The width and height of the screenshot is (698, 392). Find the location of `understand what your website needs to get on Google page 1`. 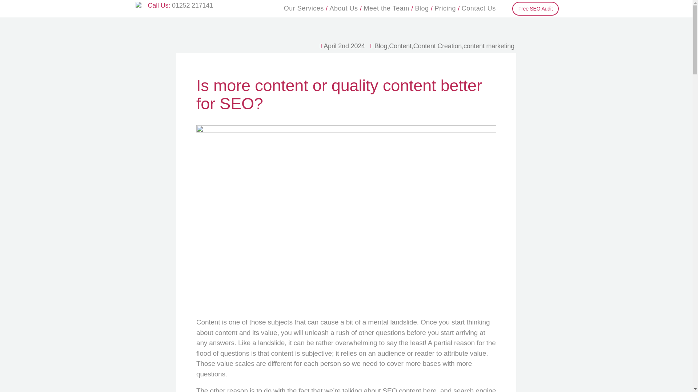

understand what your website needs to get on Google page 1 is located at coordinates (535, 9).